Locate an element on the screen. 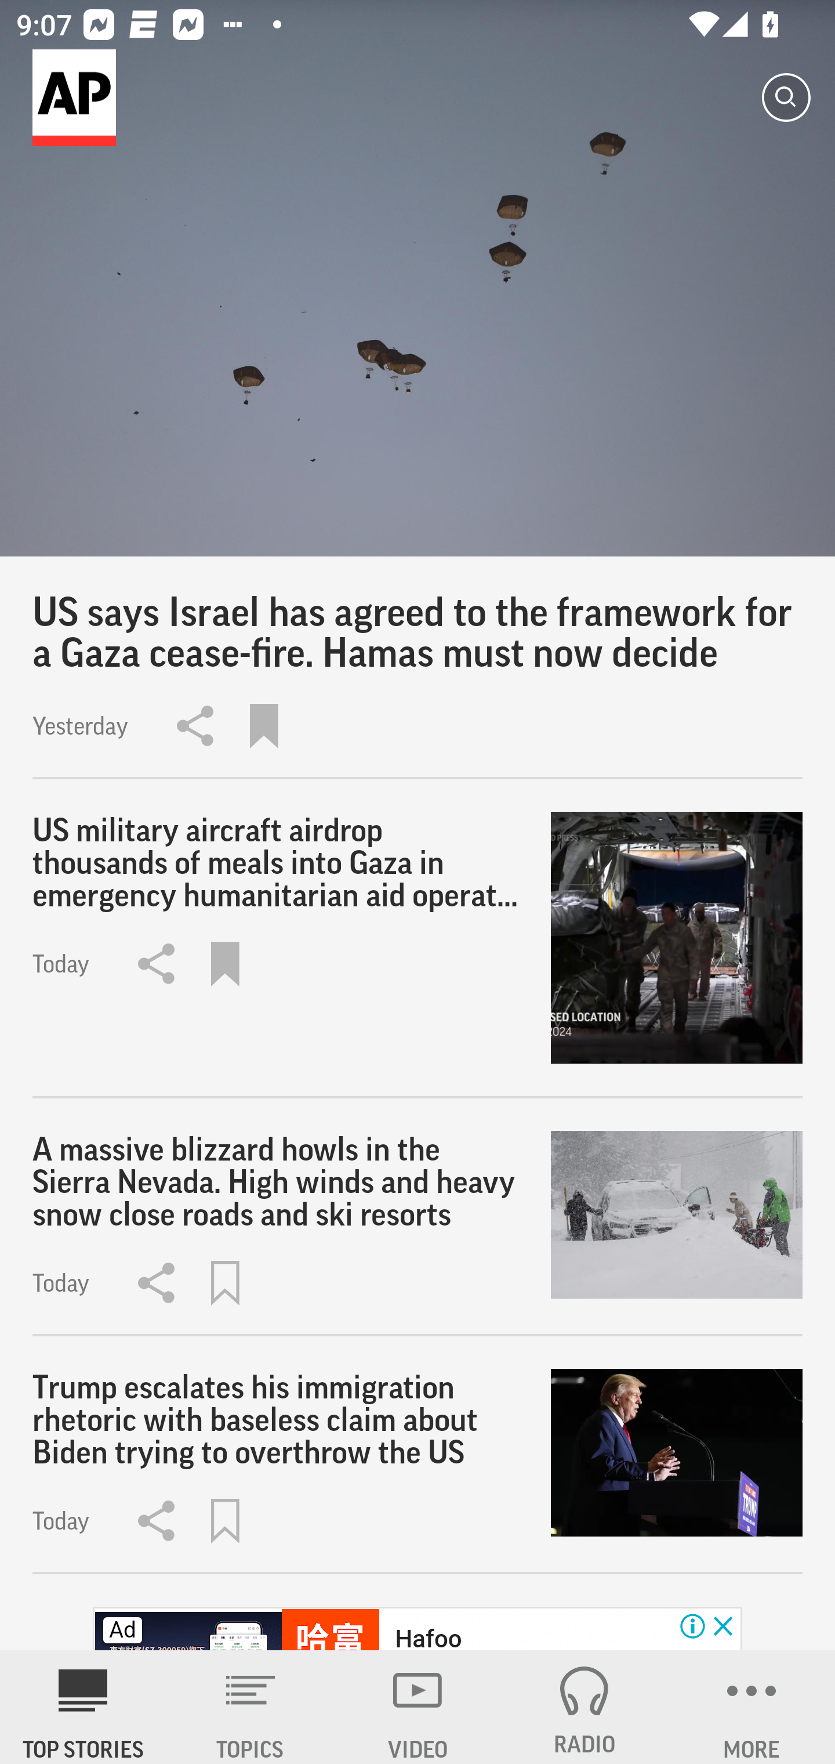  安裝 is located at coordinates (699, 1682).